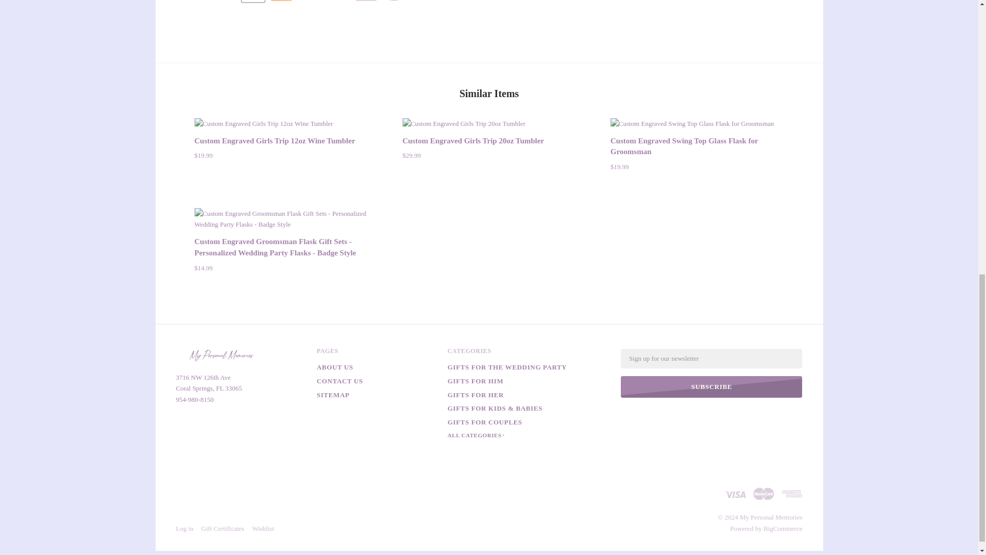 This screenshot has height=555, width=986. What do you see at coordinates (489, 123) in the screenshot?
I see `Custom Engraved Girls Trip 20oz Tumbler ` at bounding box center [489, 123].